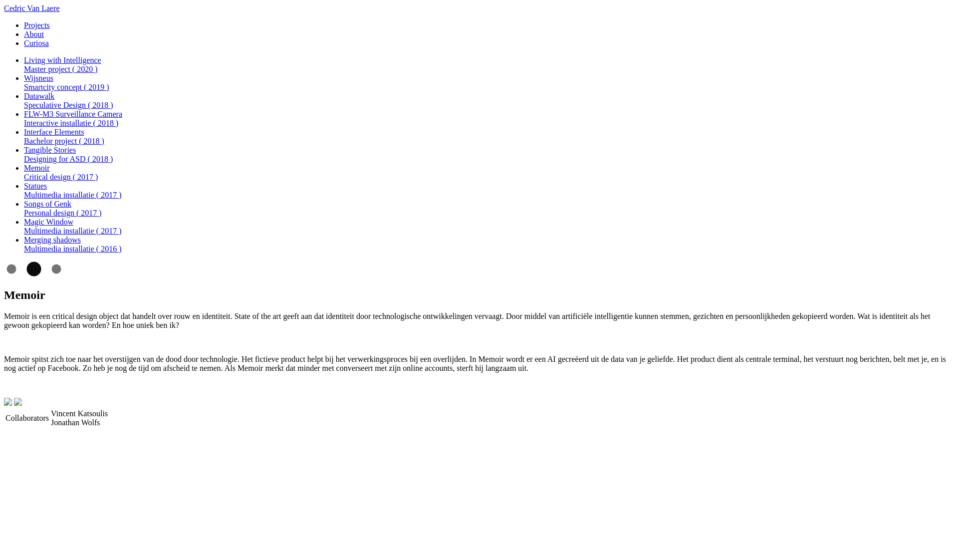  What do you see at coordinates (64, 141) in the screenshot?
I see `Bachelor project ( 2018 )` at bounding box center [64, 141].